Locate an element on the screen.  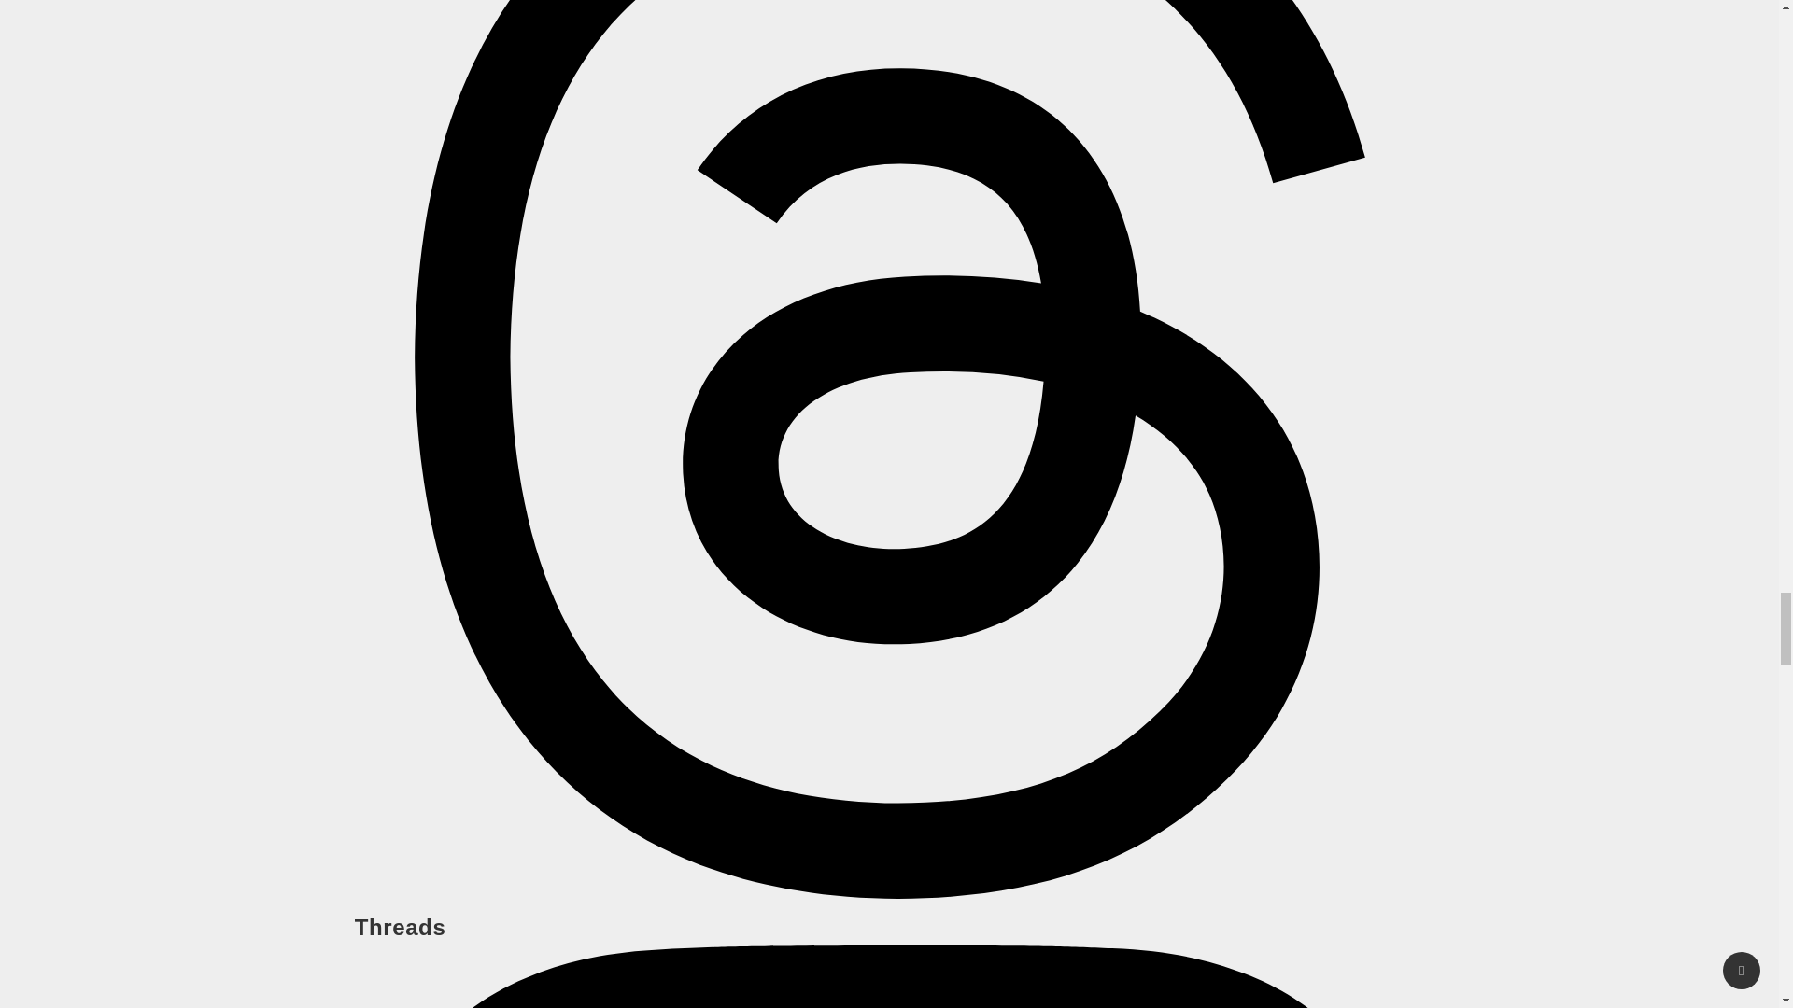
Instagram is located at coordinates (889, 976).